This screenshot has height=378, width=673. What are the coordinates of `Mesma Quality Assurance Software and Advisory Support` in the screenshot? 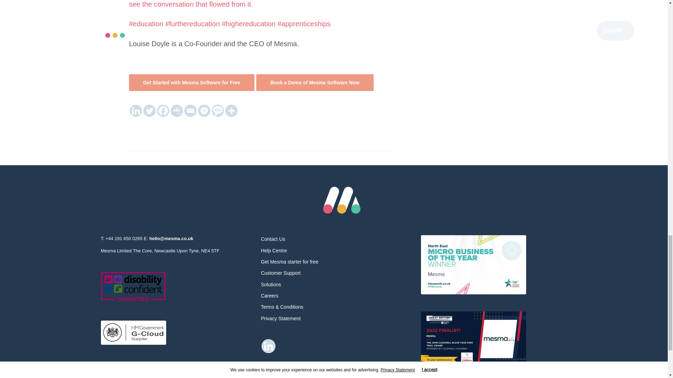 It's located at (342, 200).